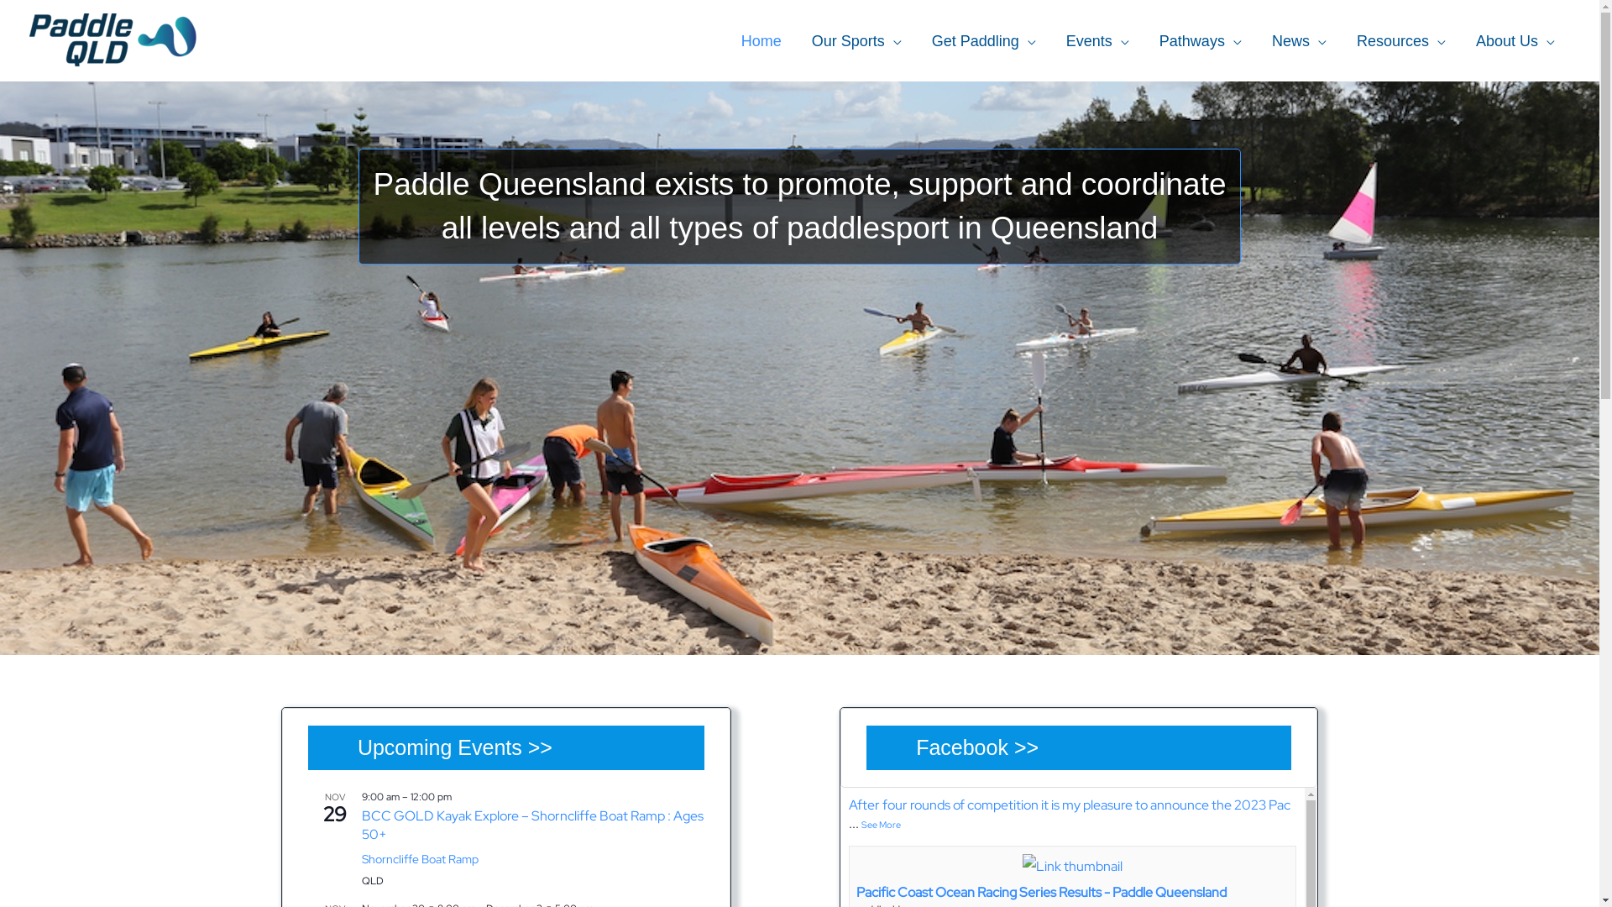  Describe the element at coordinates (455, 747) in the screenshot. I see `Upcoming Events >>` at that location.